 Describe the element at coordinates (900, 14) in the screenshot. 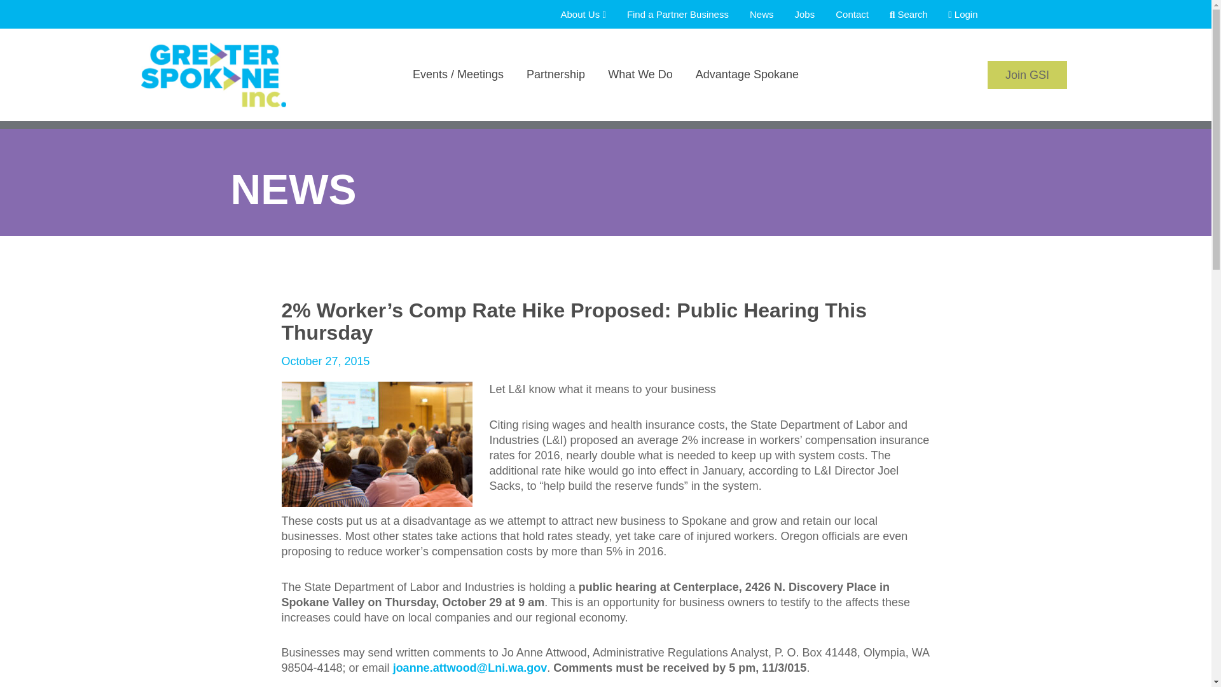

I see `Search` at that location.